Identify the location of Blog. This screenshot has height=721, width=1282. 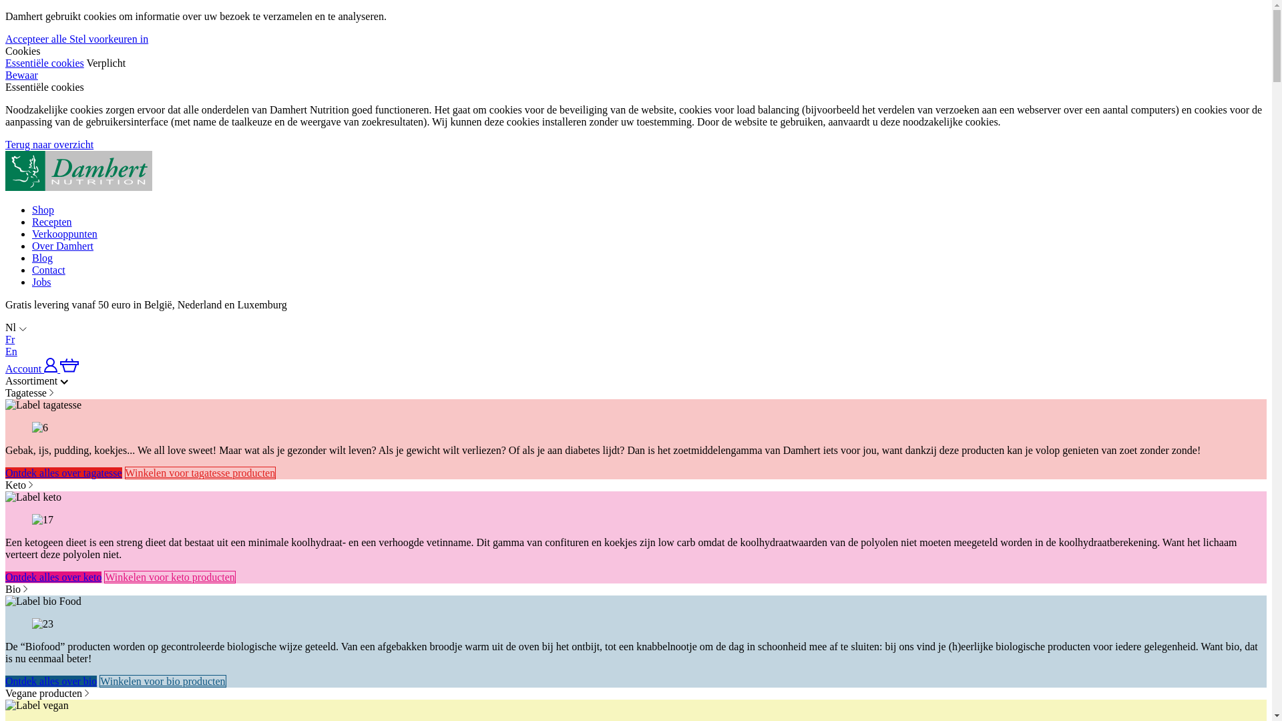
(43, 258).